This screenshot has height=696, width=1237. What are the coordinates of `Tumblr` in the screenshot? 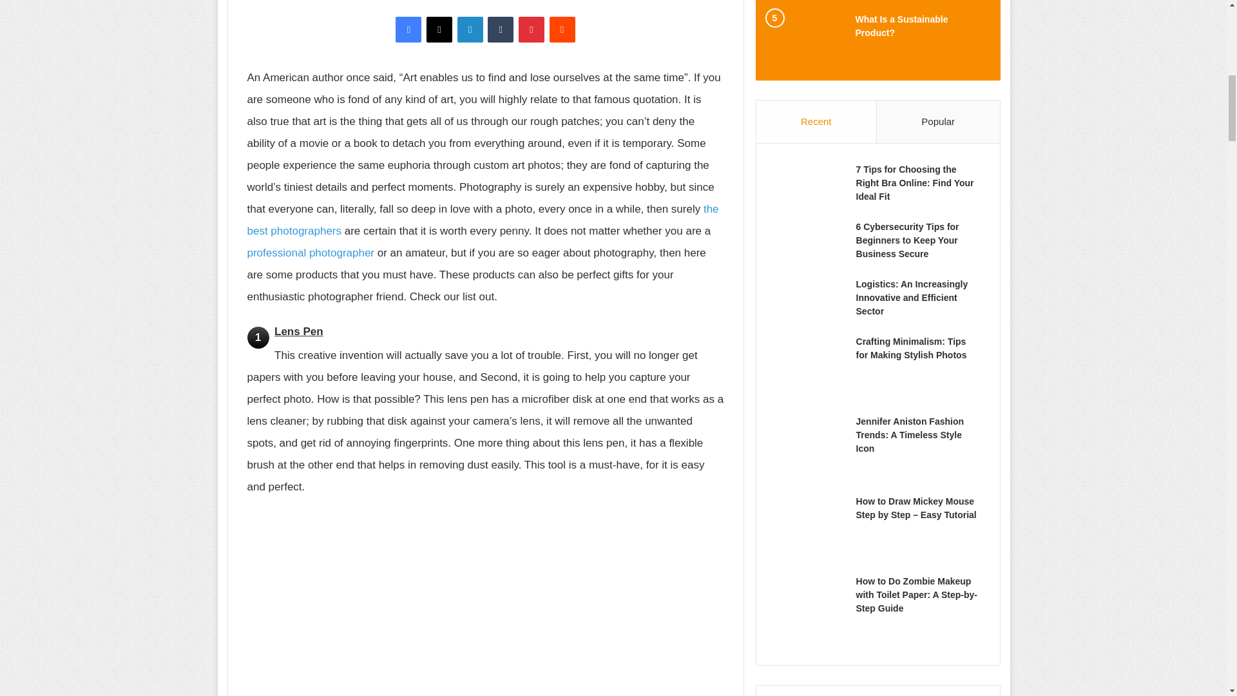 It's located at (500, 29).